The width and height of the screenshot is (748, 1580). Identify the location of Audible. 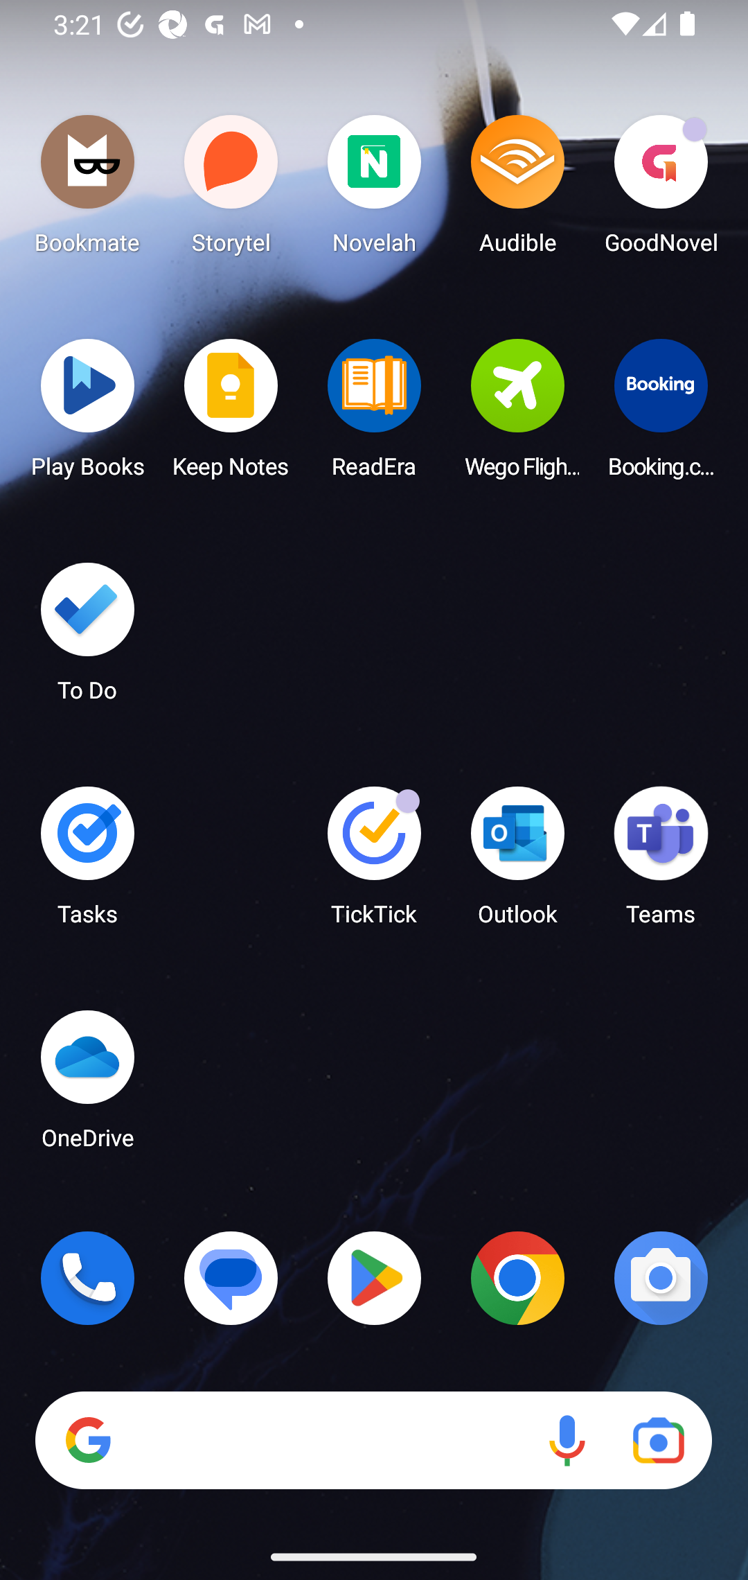
(517, 190).